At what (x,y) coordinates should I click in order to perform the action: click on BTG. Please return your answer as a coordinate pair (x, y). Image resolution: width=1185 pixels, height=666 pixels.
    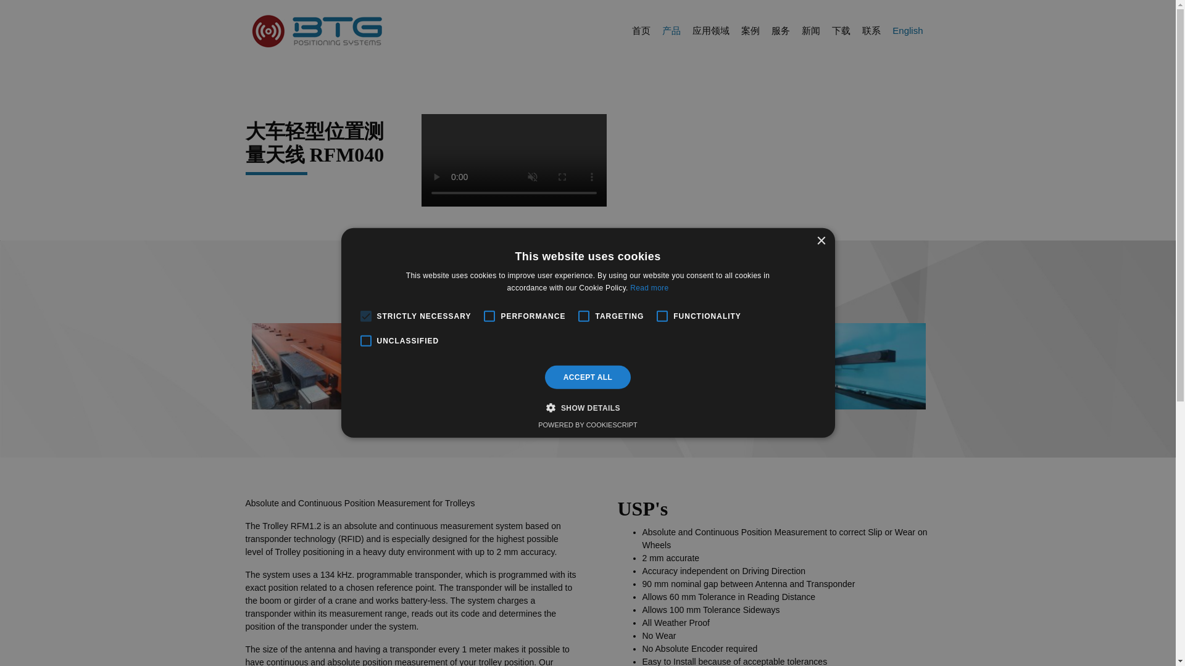
    Looking at the image, I should click on (319, 30).